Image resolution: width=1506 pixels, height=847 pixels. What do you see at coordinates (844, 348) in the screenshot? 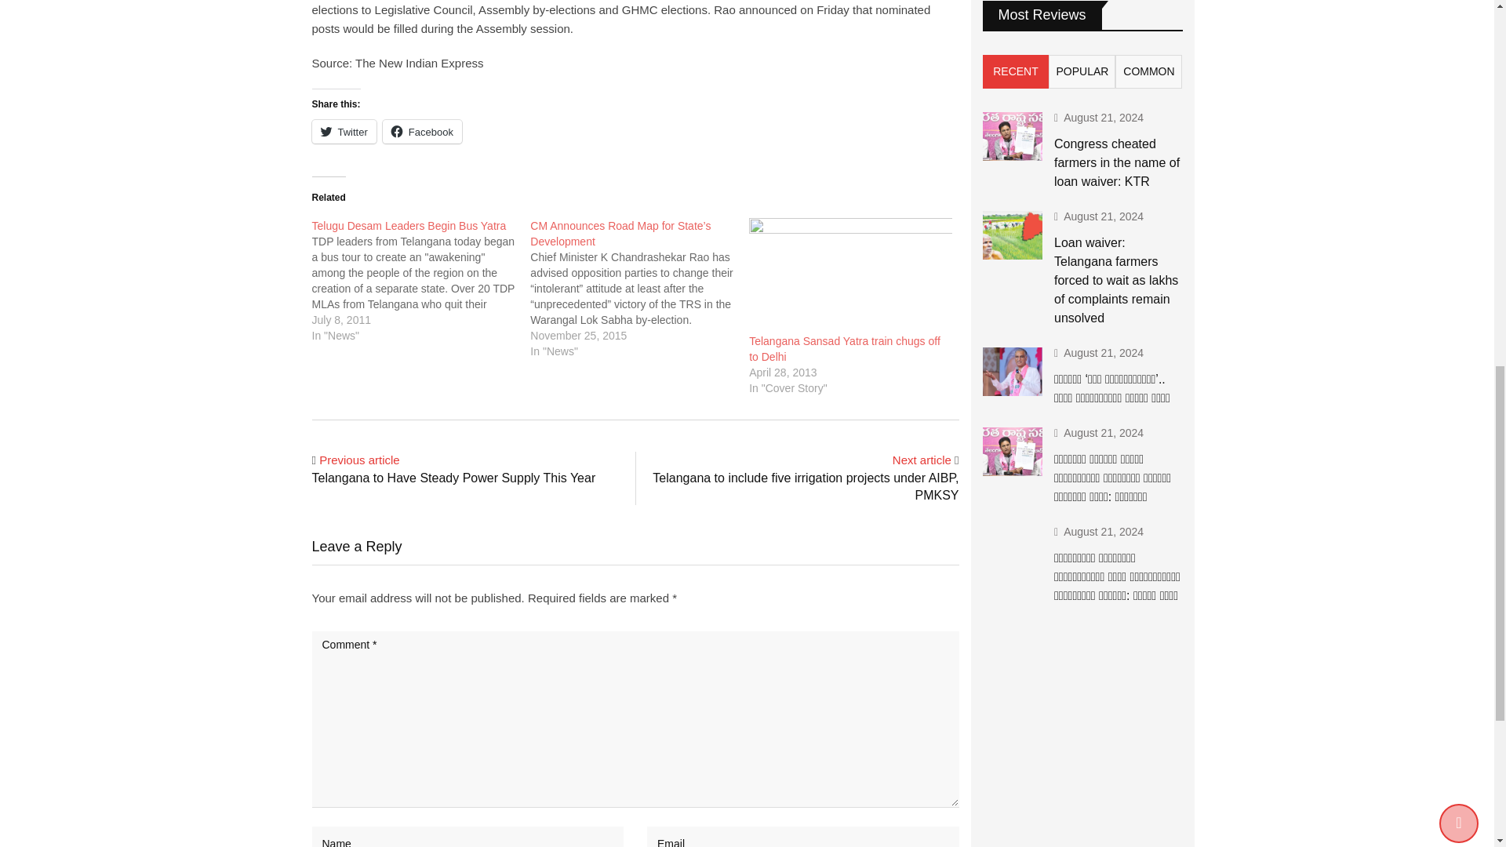
I see `Telangana Sansad Yatra train chugs off to Delhi` at bounding box center [844, 348].